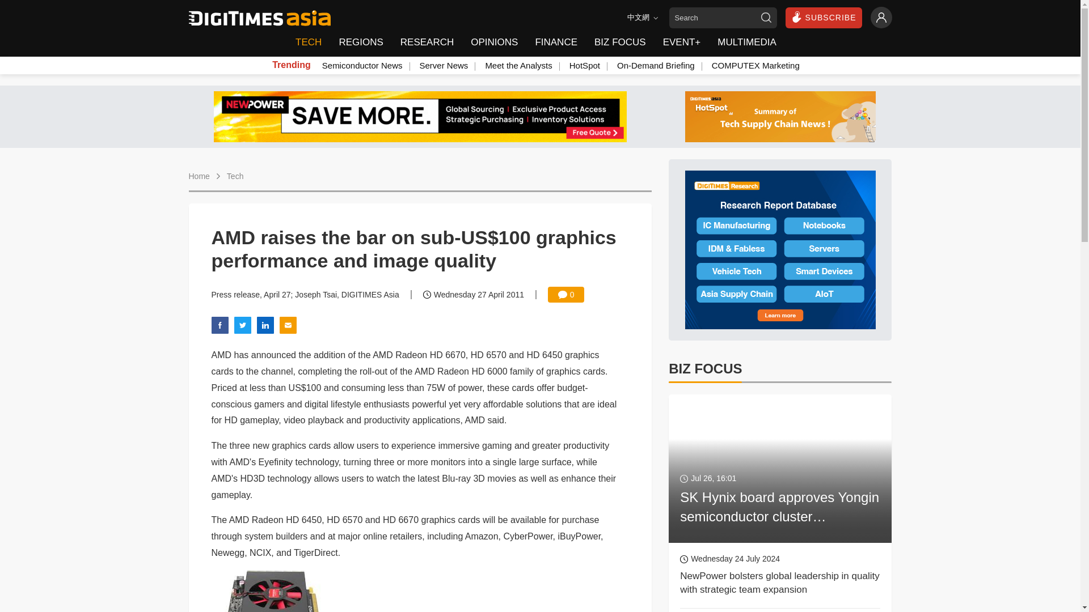  Describe the element at coordinates (427, 42) in the screenshot. I see `RESEARCH` at that location.